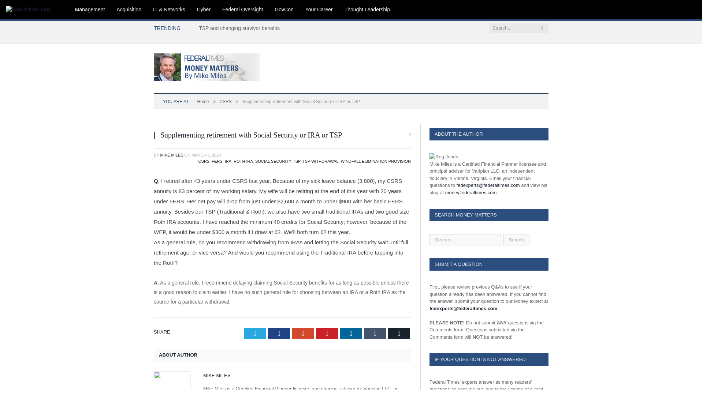 The image size is (703, 395). What do you see at coordinates (241, 28) in the screenshot?
I see `TSP and changing survivor benefits` at bounding box center [241, 28].